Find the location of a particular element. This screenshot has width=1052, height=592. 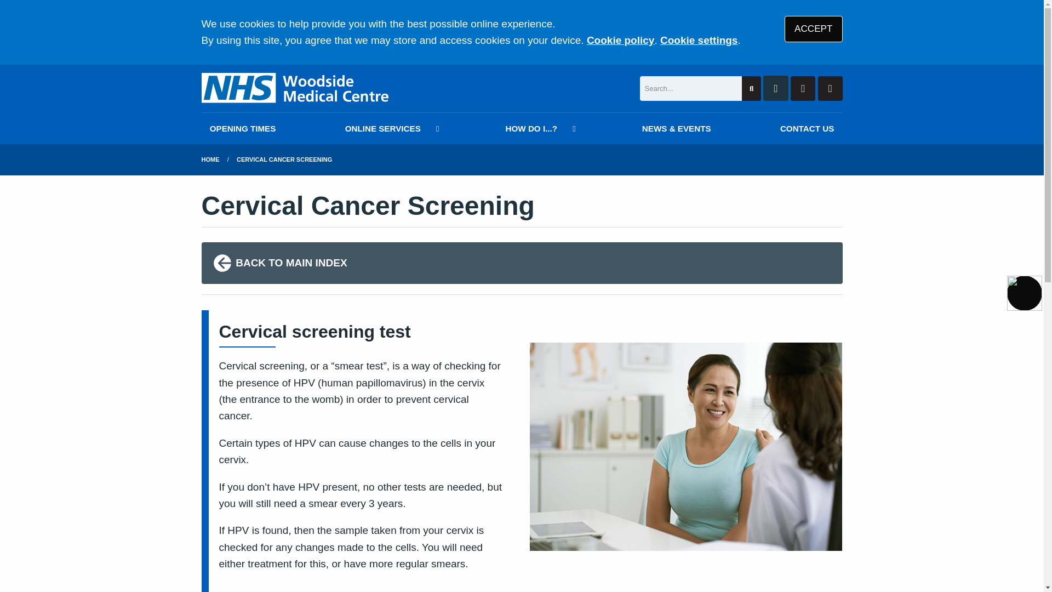

CERVICAL CANCER SCREENING is located at coordinates (284, 160).